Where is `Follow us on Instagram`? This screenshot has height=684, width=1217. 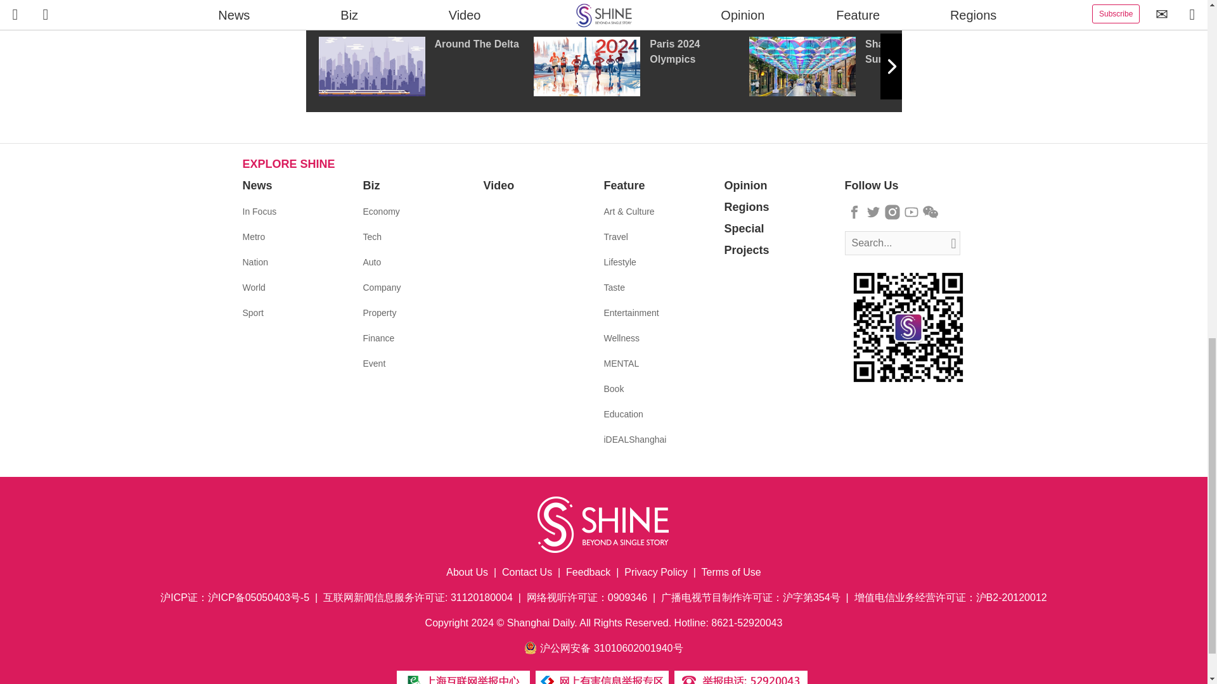
Follow us on Instagram is located at coordinates (892, 212).